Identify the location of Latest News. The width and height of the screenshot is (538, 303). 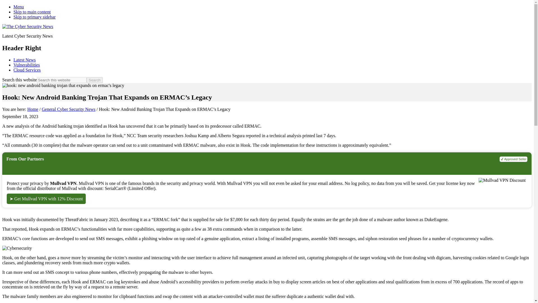
(25, 60).